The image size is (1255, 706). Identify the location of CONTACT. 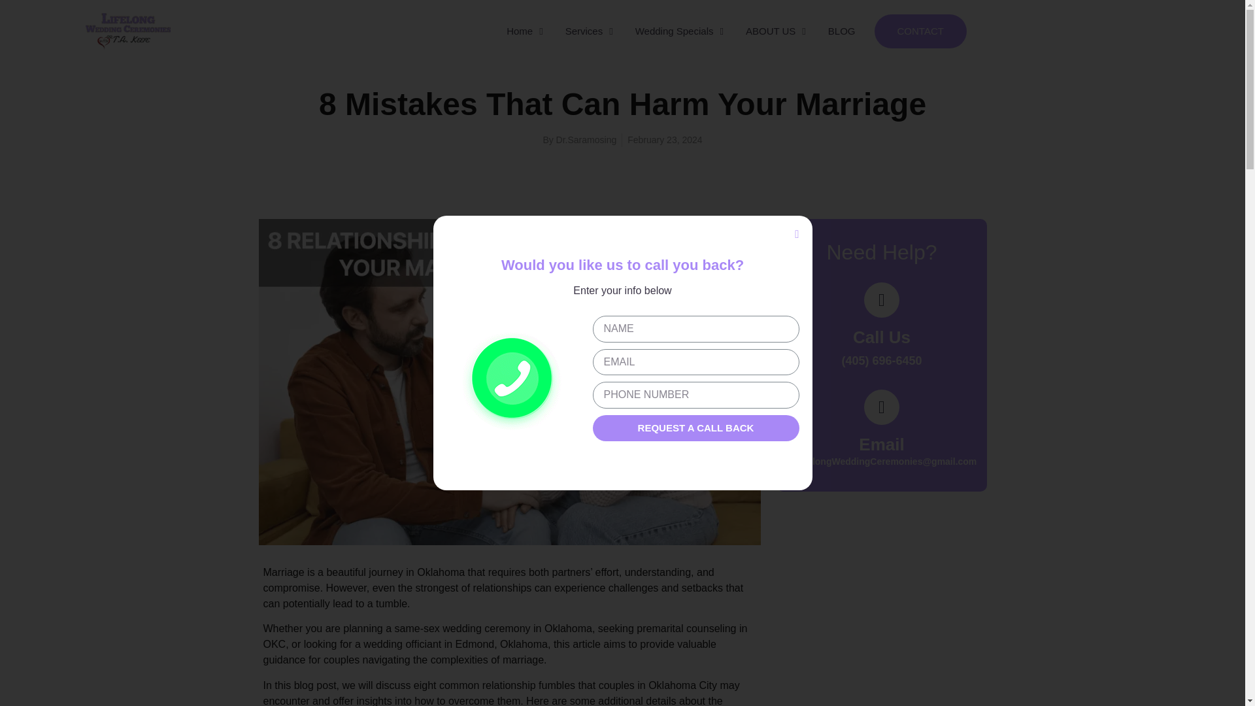
(920, 31).